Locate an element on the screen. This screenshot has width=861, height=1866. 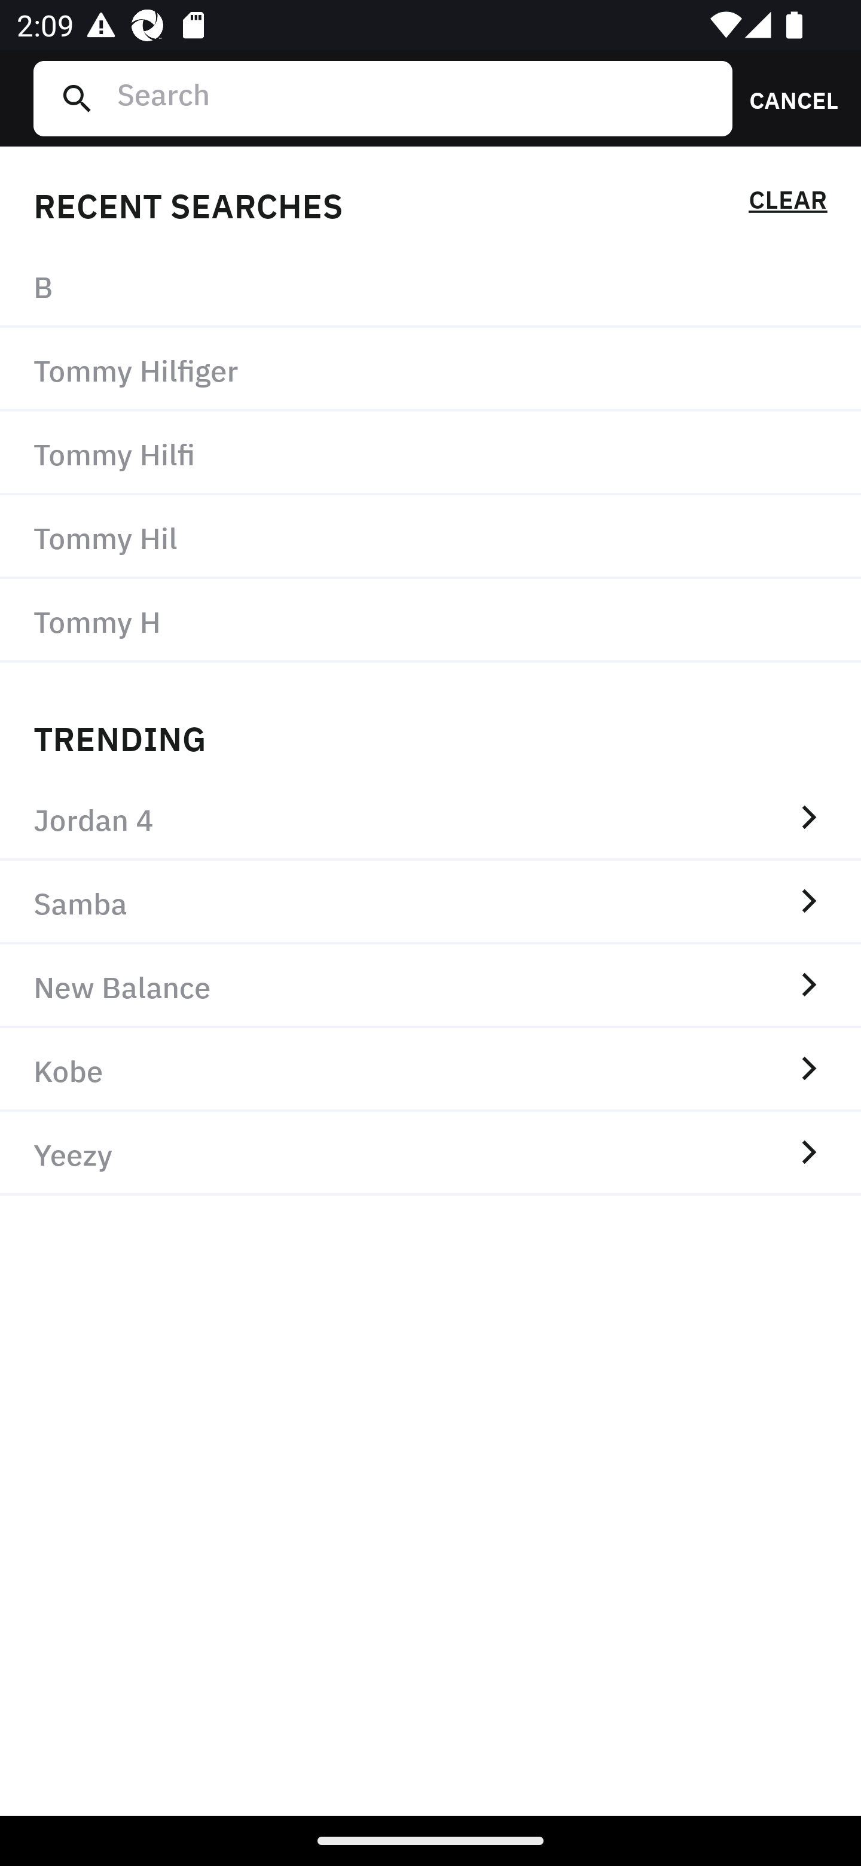
Tommy Hilfi is located at coordinates (430, 453).